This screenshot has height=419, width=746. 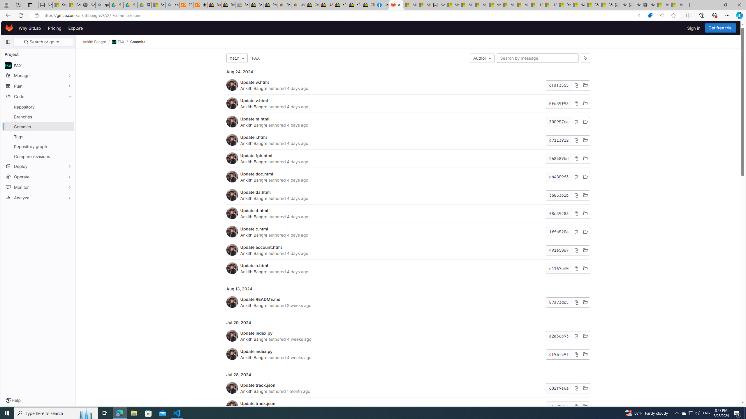 What do you see at coordinates (38, 197) in the screenshot?
I see `Analyze` at bounding box center [38, 197].